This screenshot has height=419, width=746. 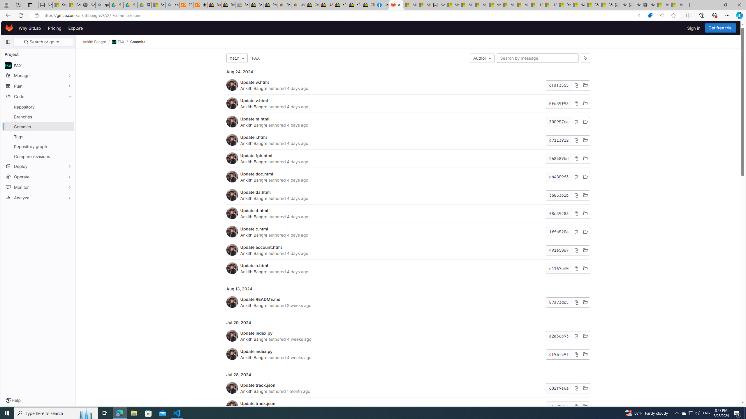 What do you see at coordinates (38, 197) in the screenshot?
I see `Analyze` at bounding box center [38, 197].